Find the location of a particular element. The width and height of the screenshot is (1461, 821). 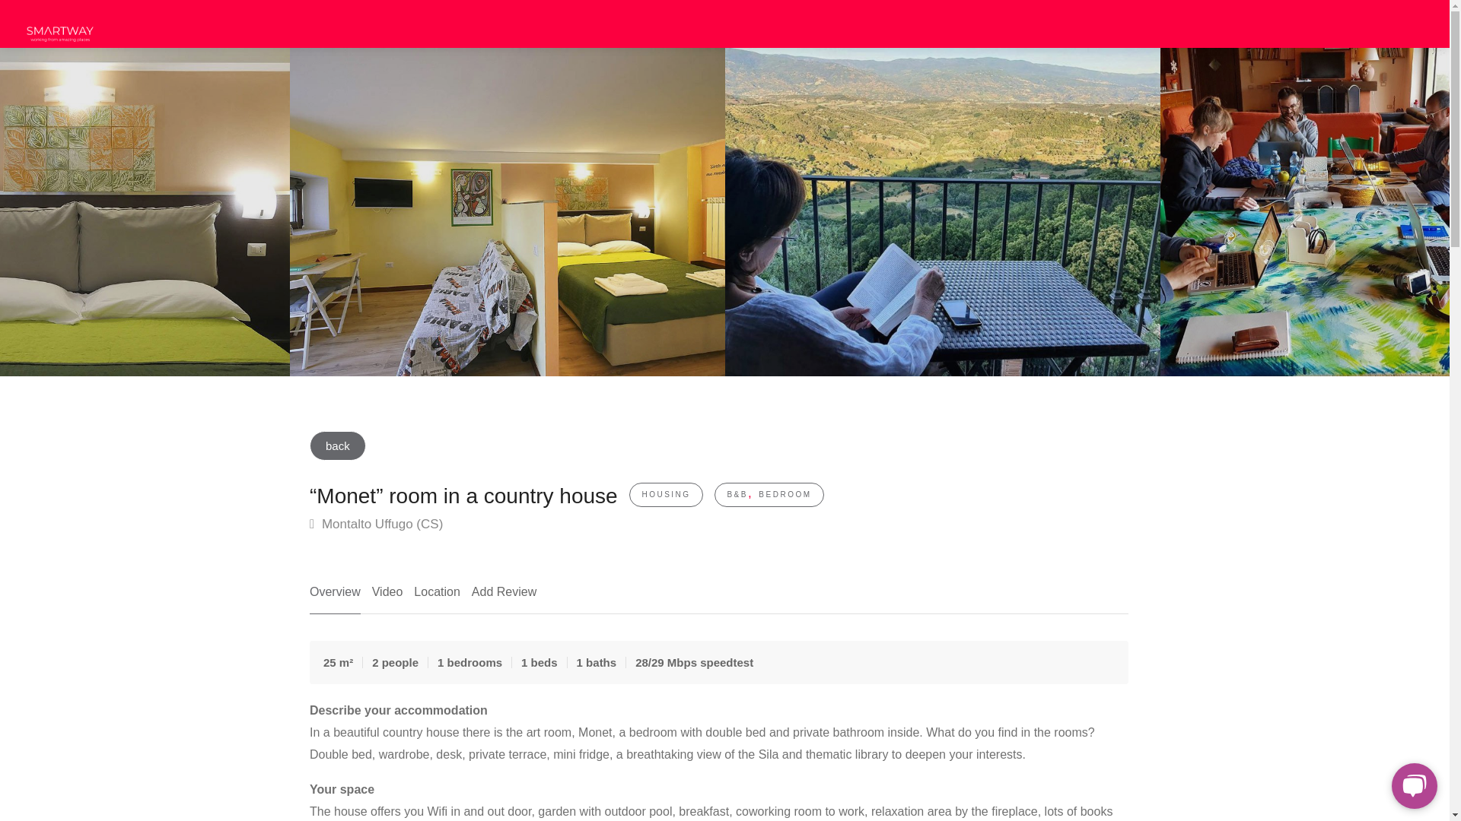

Smartway Solutions is located at coordinates (59, 27).